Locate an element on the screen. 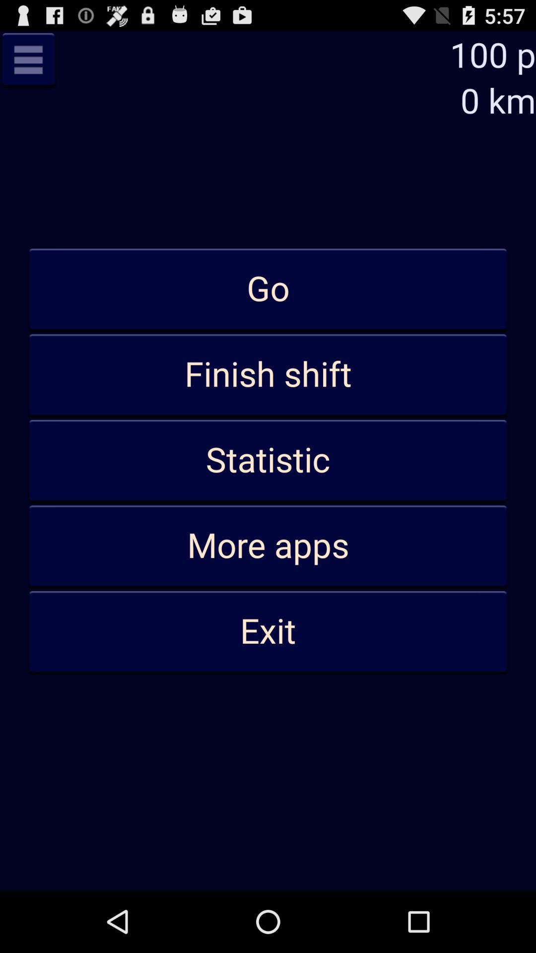 This screenshot has width=536, height=953. scroll until more apps is located at coordinates (268, 546).